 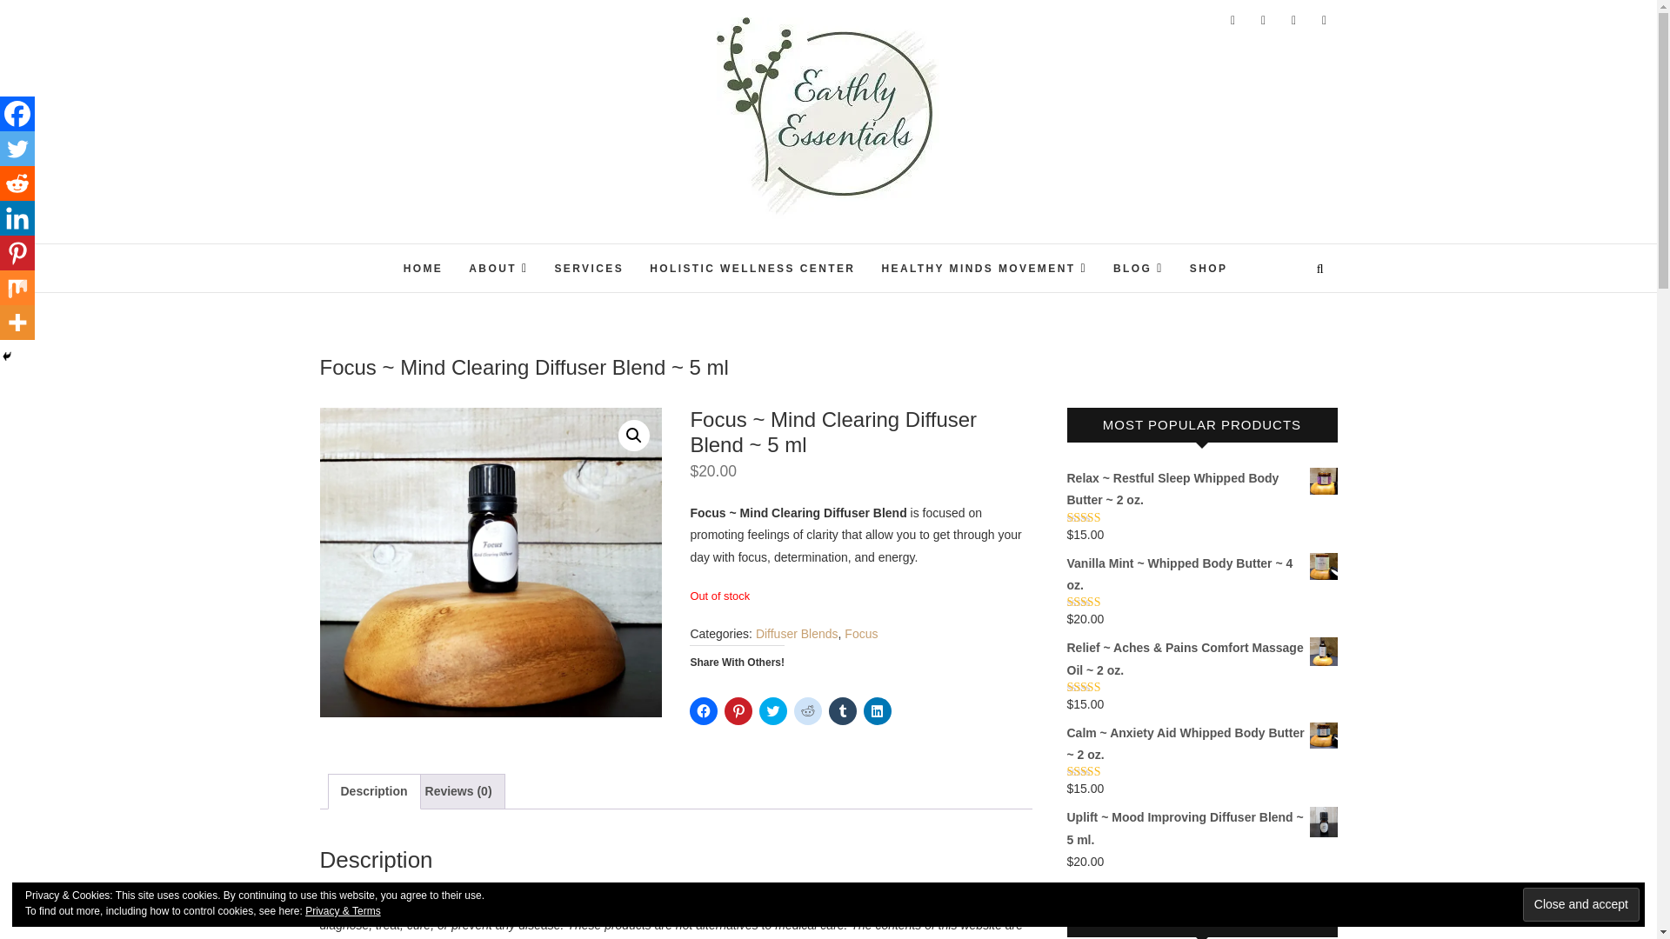 What do you see at coordinates (877, 711) in the screenshot?
I see `Click to share on LinkedIn` at bounding box center [877, 711].